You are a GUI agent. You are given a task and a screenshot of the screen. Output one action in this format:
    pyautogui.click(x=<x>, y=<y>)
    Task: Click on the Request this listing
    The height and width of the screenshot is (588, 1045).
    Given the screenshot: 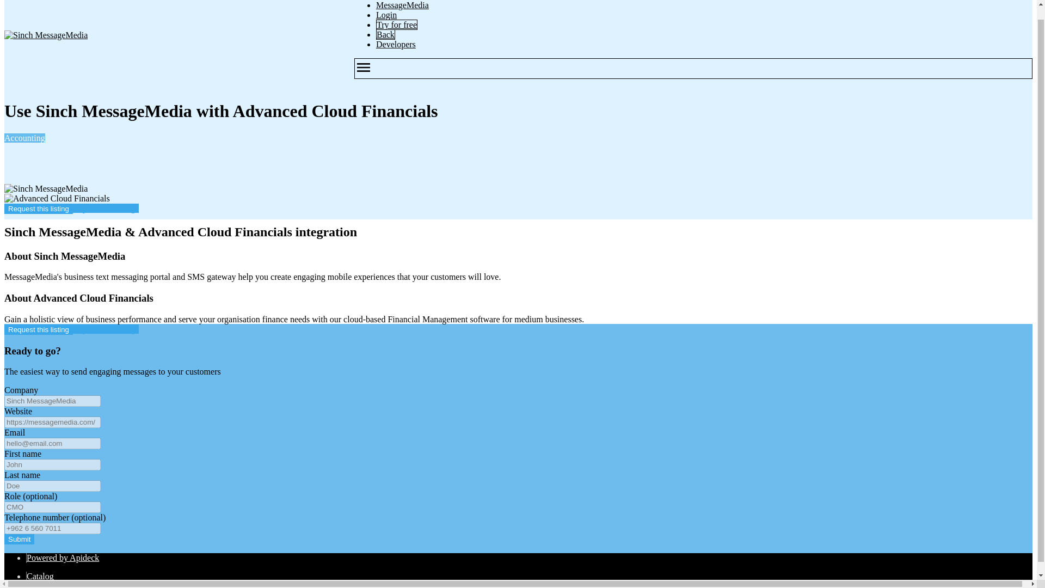 What is the action you would take?
    pyautogui.click(x=38, y=329)
    